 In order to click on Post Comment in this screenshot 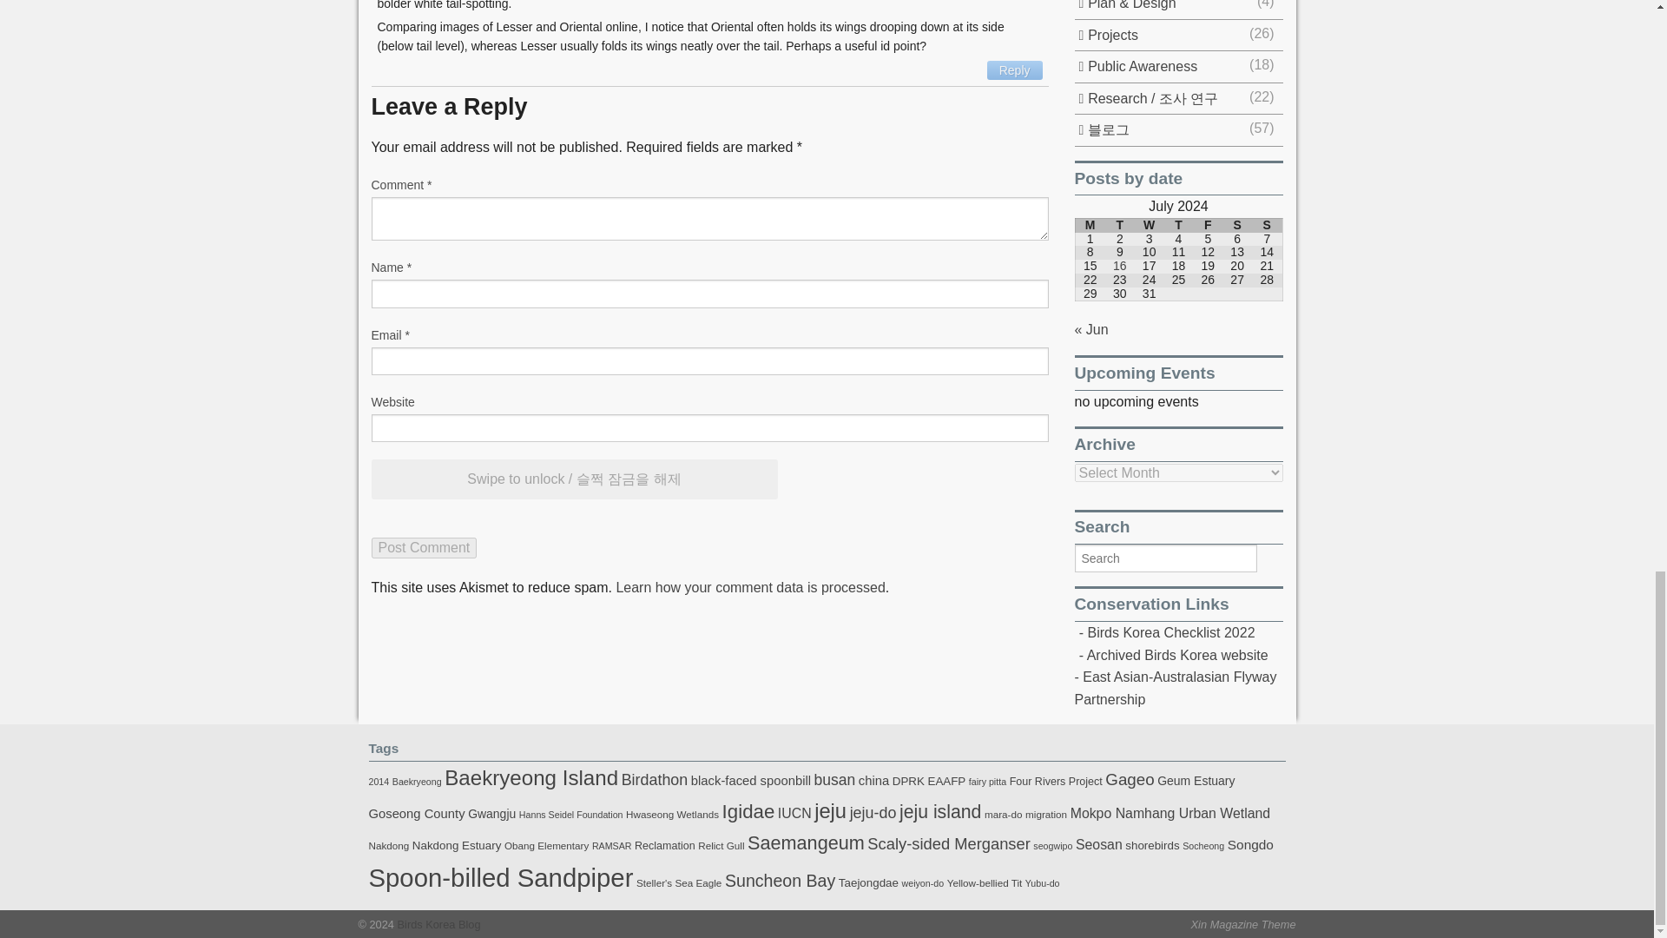, I will do `click(424, 547)`.